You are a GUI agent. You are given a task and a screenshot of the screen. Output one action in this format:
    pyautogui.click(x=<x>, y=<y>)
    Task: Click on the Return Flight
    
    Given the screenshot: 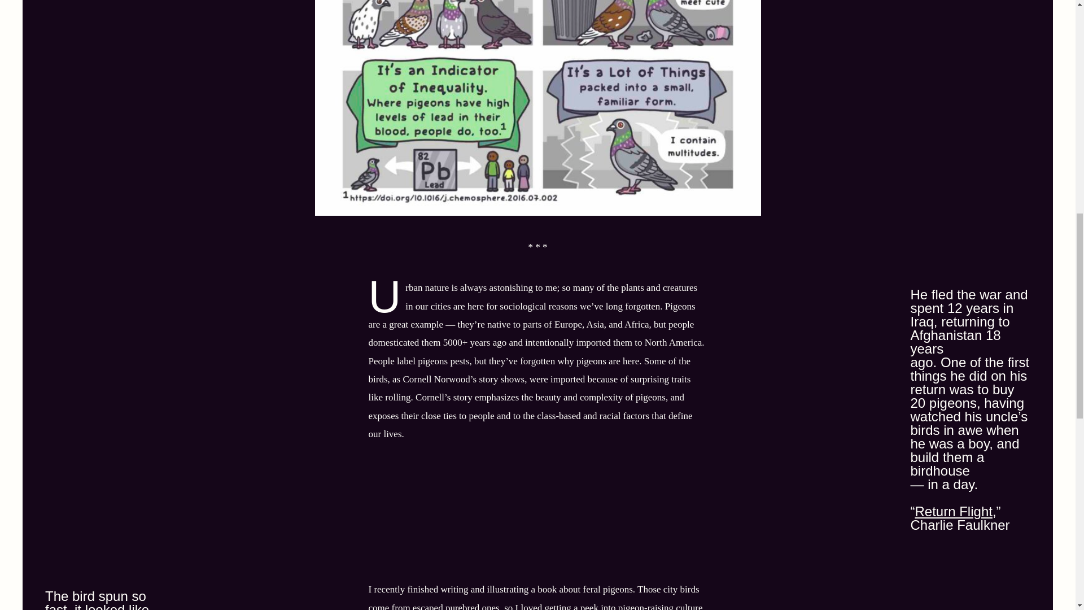 What is the action you would take?
    pyautogui.click(x=953, y=512)
    